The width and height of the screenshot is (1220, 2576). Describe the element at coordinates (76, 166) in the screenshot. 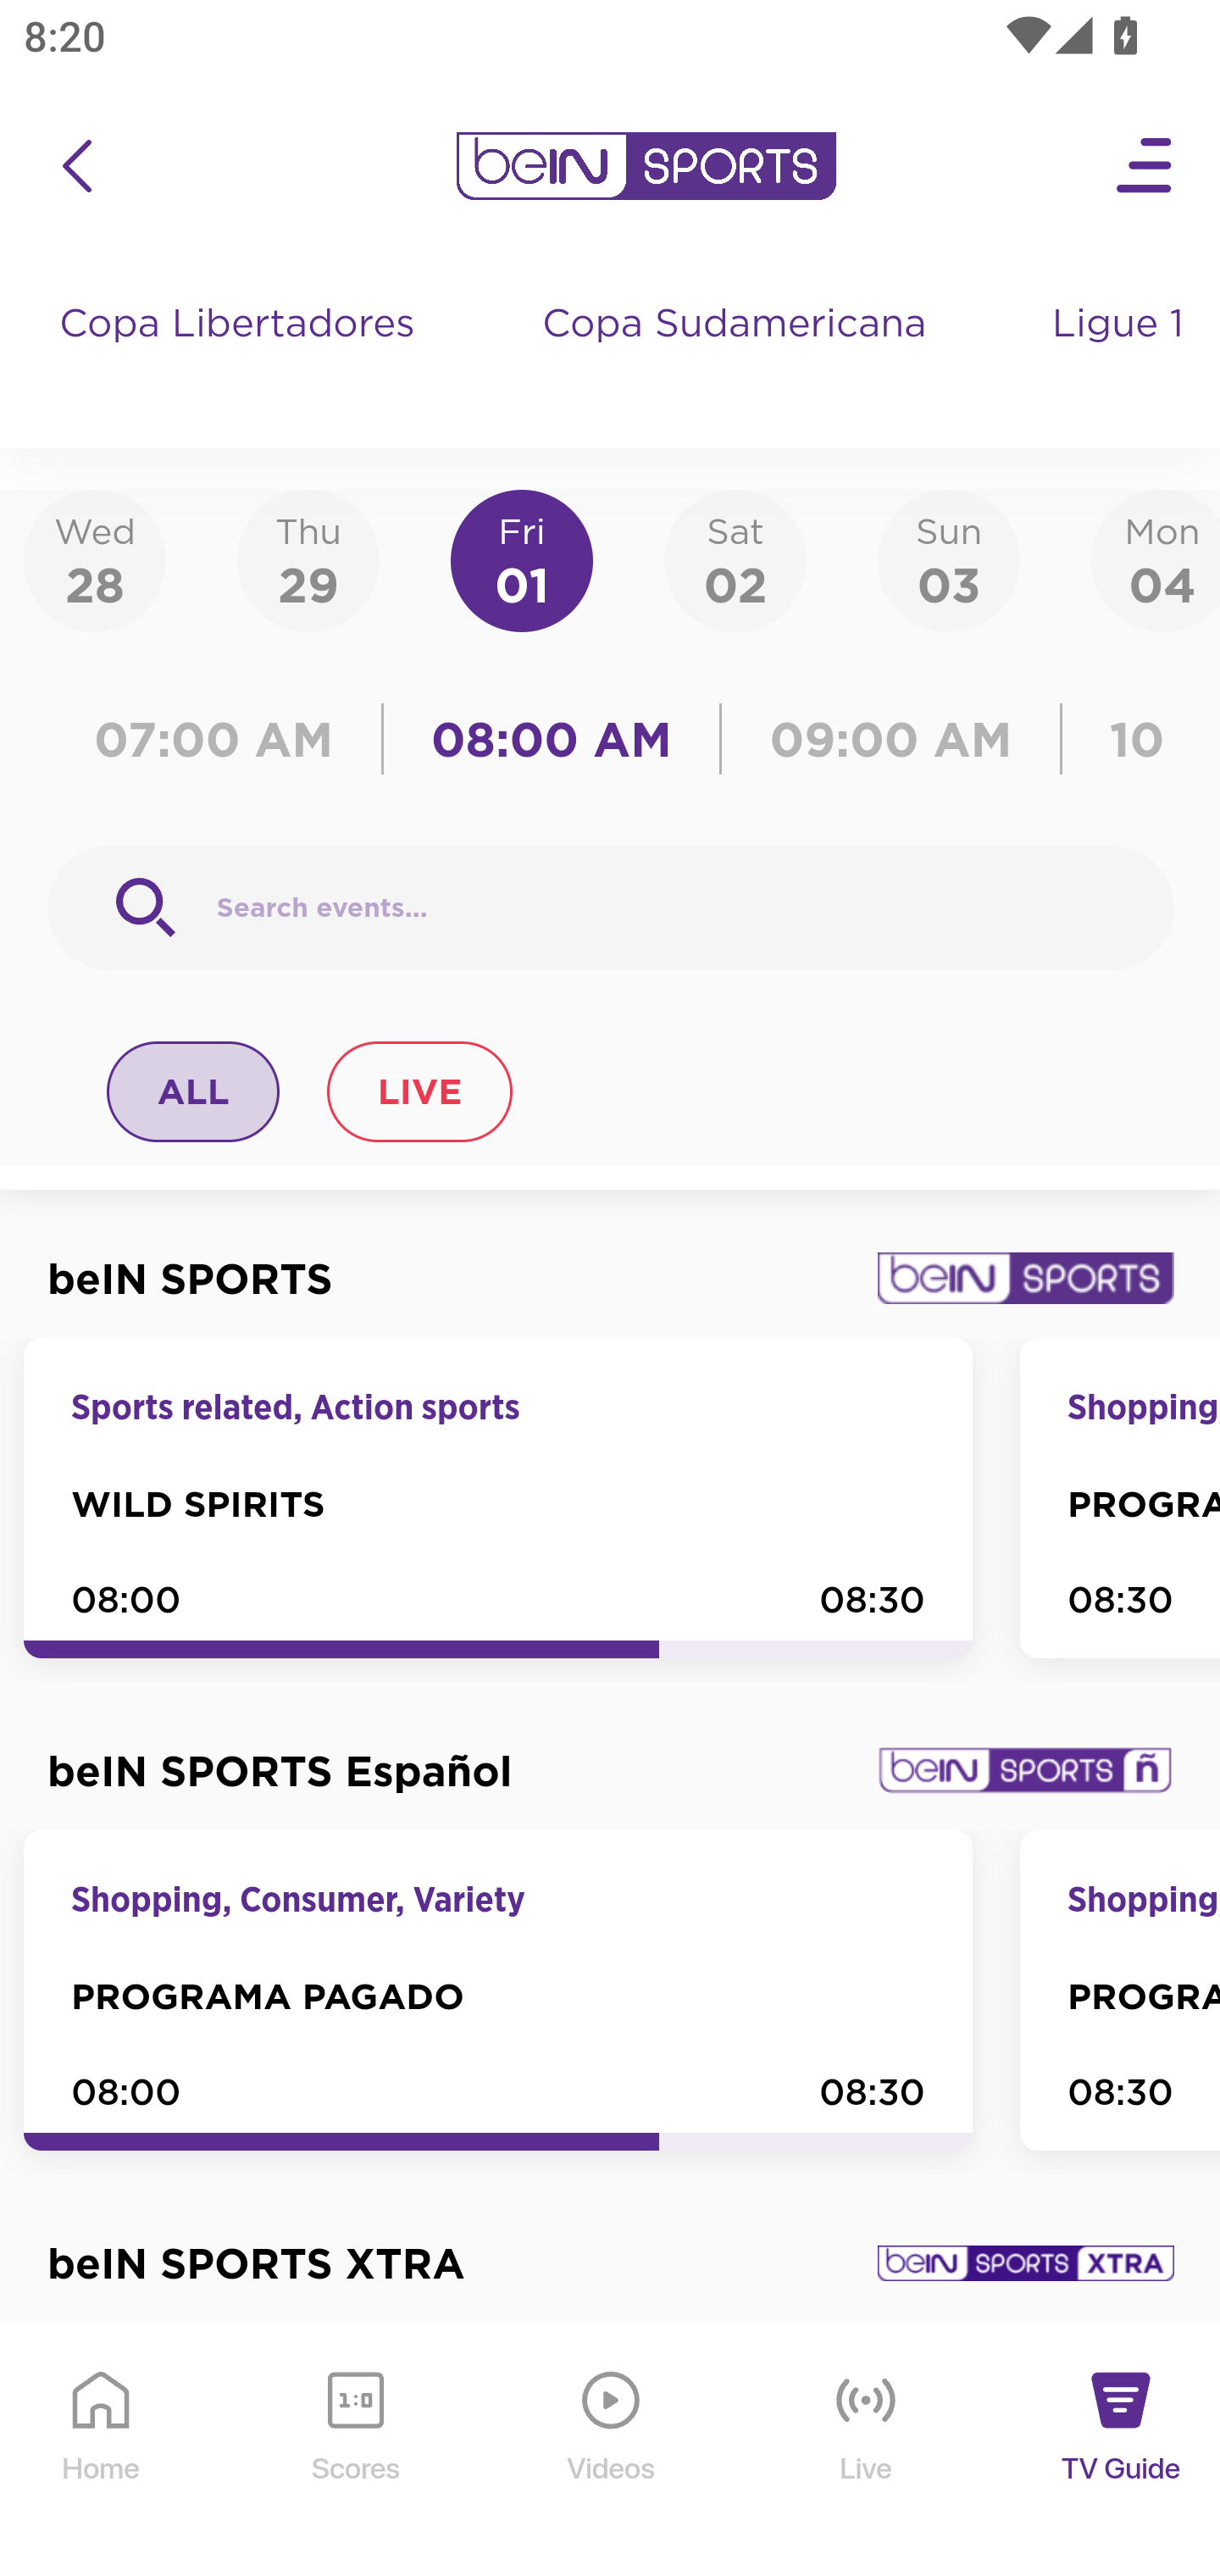

I see `icon back` at that location.